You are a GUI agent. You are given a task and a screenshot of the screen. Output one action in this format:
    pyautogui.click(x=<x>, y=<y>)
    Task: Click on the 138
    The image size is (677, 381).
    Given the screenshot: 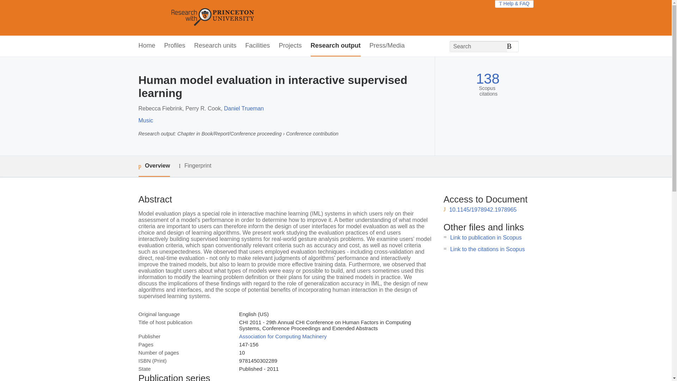 What is the action you would take?
    pyautogui.click(x=487, y=79)
    